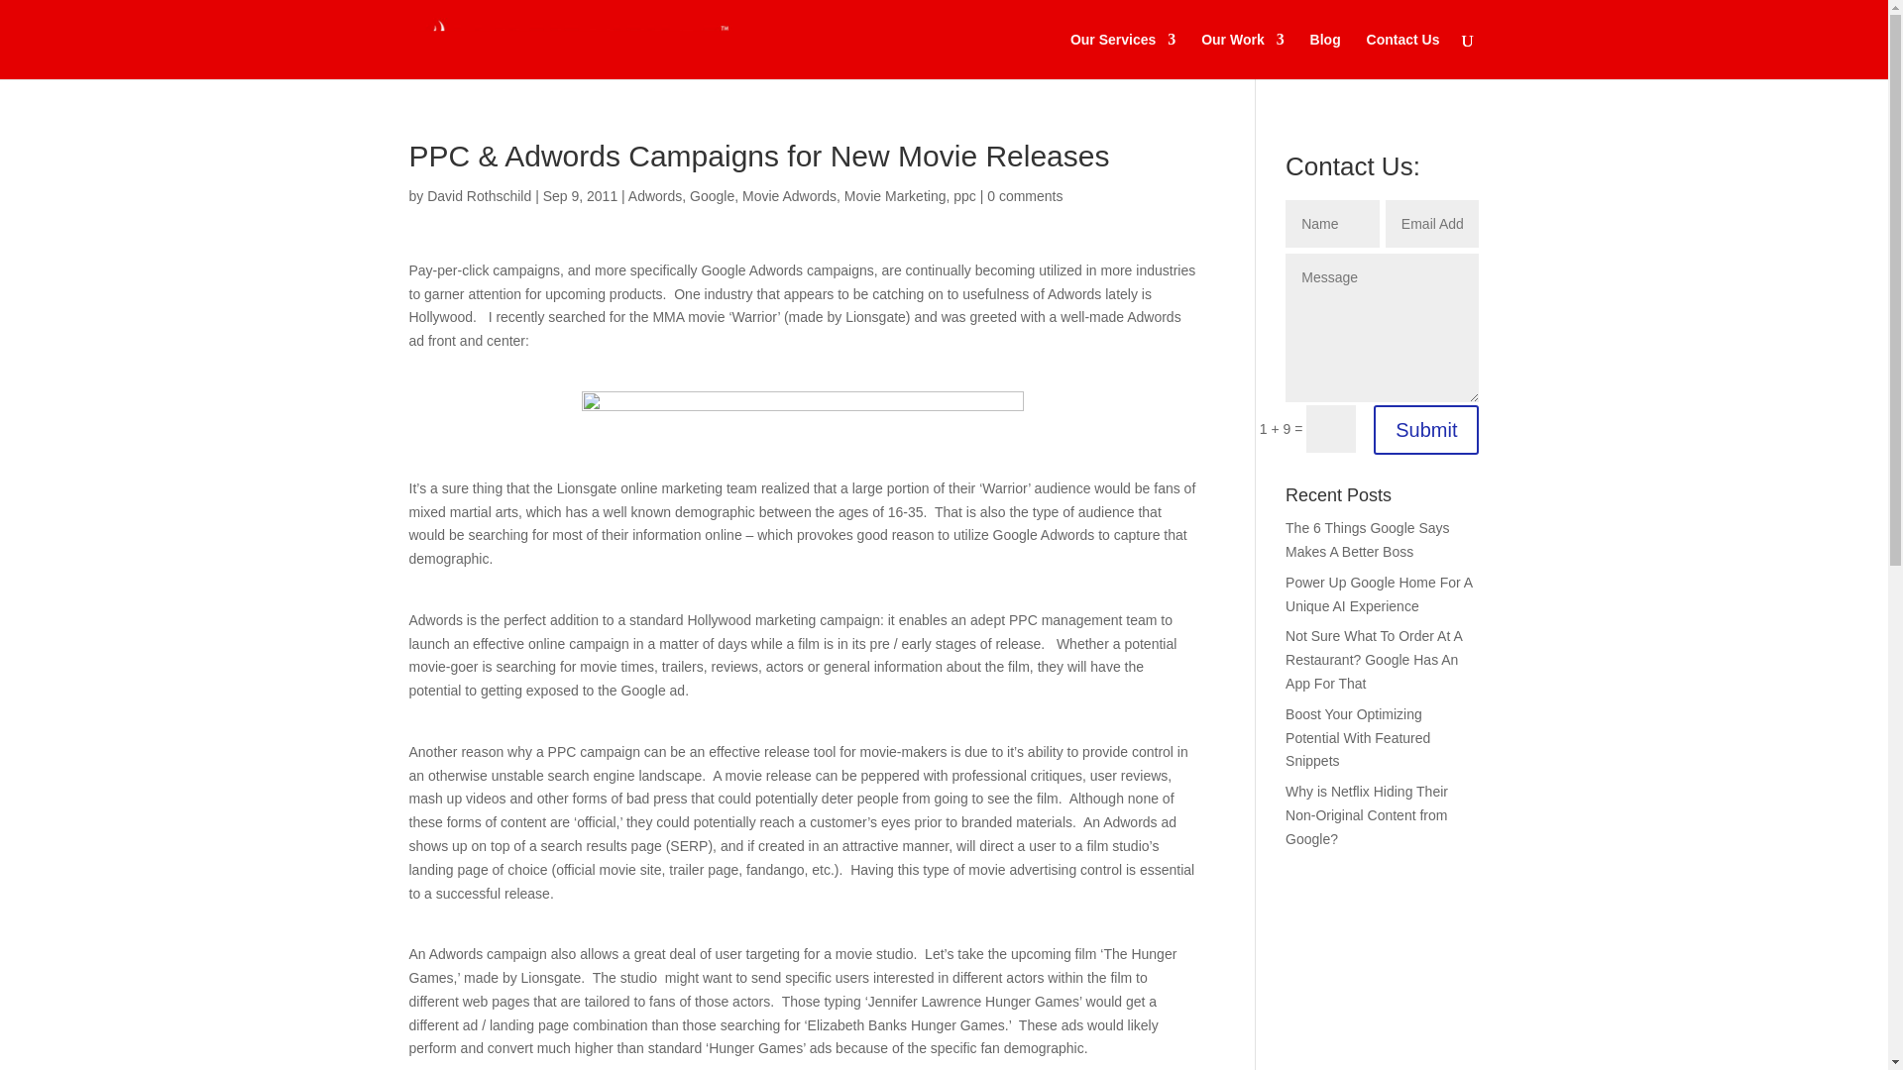 The width and height of the screenshot is (1903, 1070). What do you see at coordinates (963, 196) in the screenshot?
I see `ppc` at bounding box center [963, 196].